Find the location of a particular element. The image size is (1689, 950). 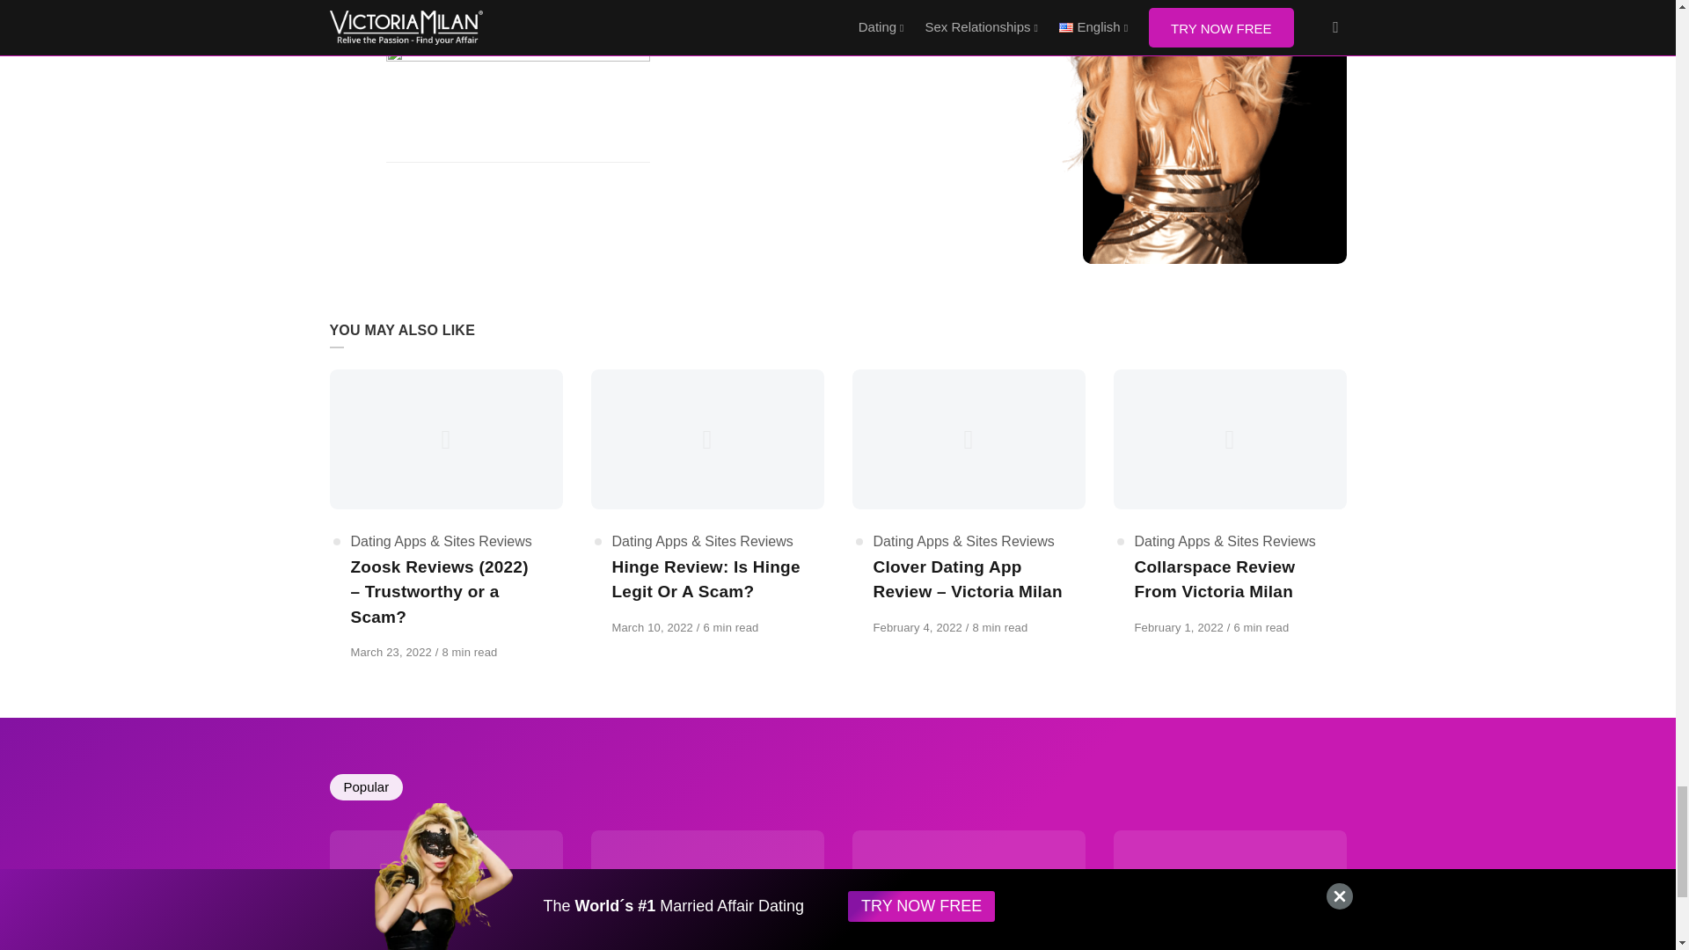

February 1, 2022 is located at coordinates (1181, 628).